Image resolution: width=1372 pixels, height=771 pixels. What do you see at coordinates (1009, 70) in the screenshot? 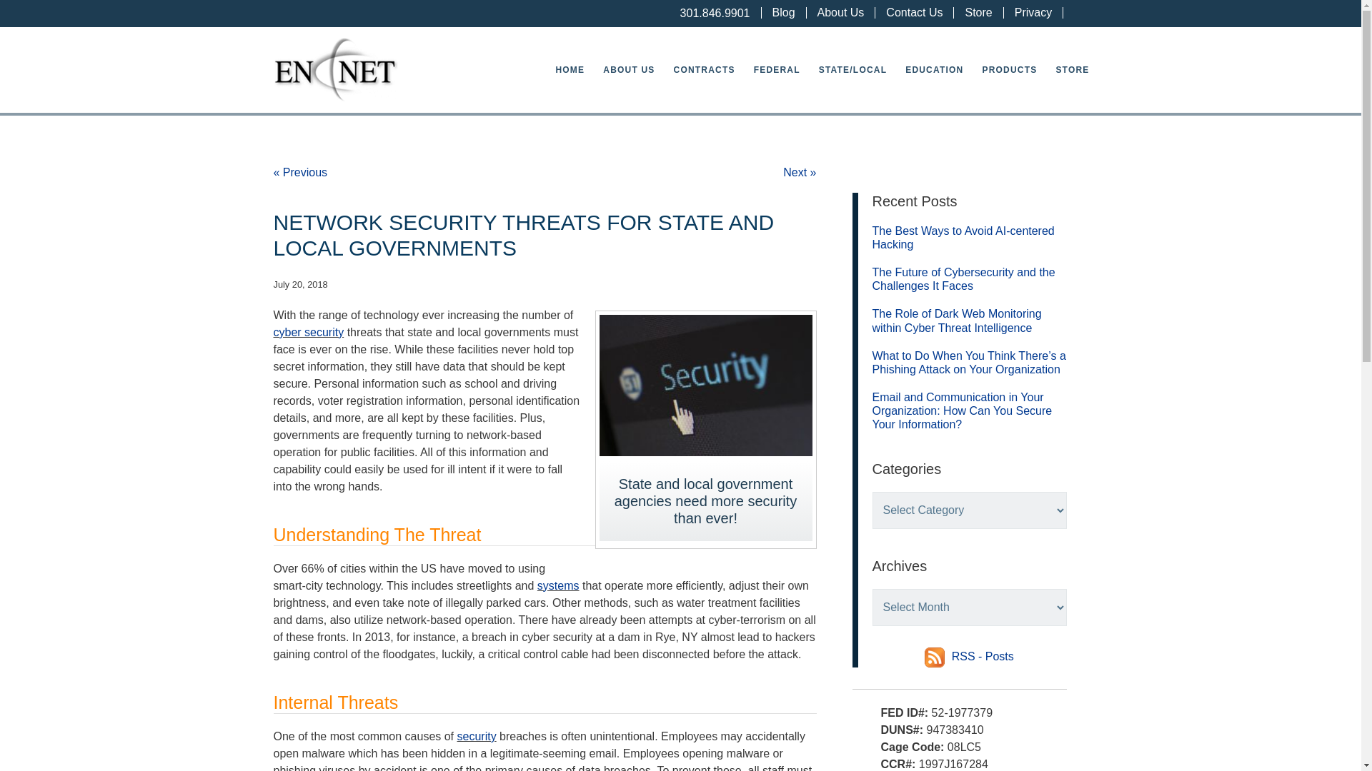
I see `PRODUCTS` at bounding box center [1009, 70].